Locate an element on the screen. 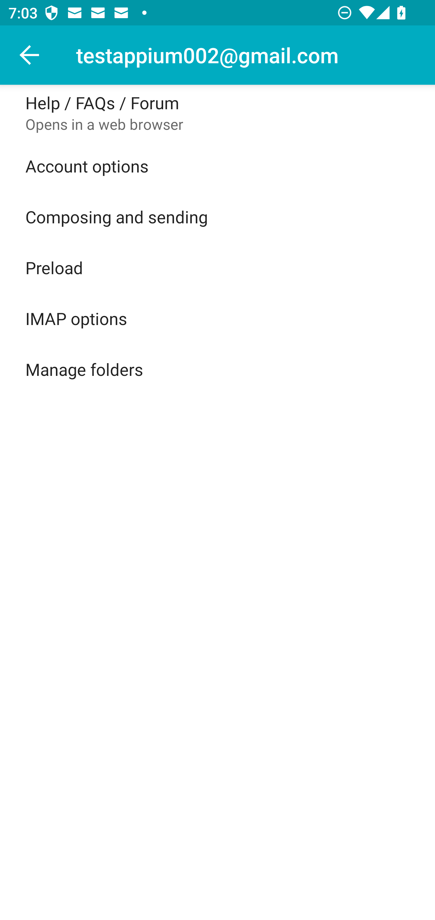 The image size is (435, 920). IMAP options is located at coordinates (217, 318).